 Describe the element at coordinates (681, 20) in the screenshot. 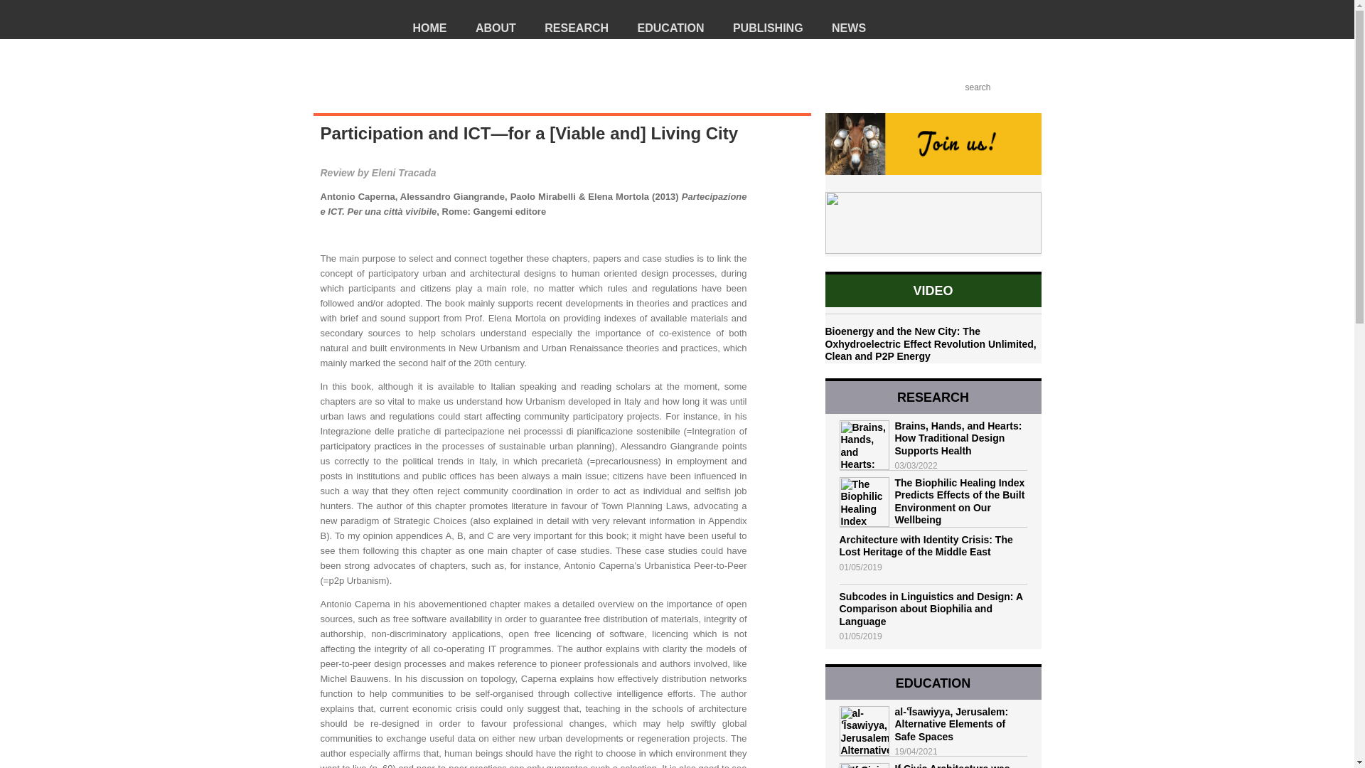

I see `EDUCATION` at that location.